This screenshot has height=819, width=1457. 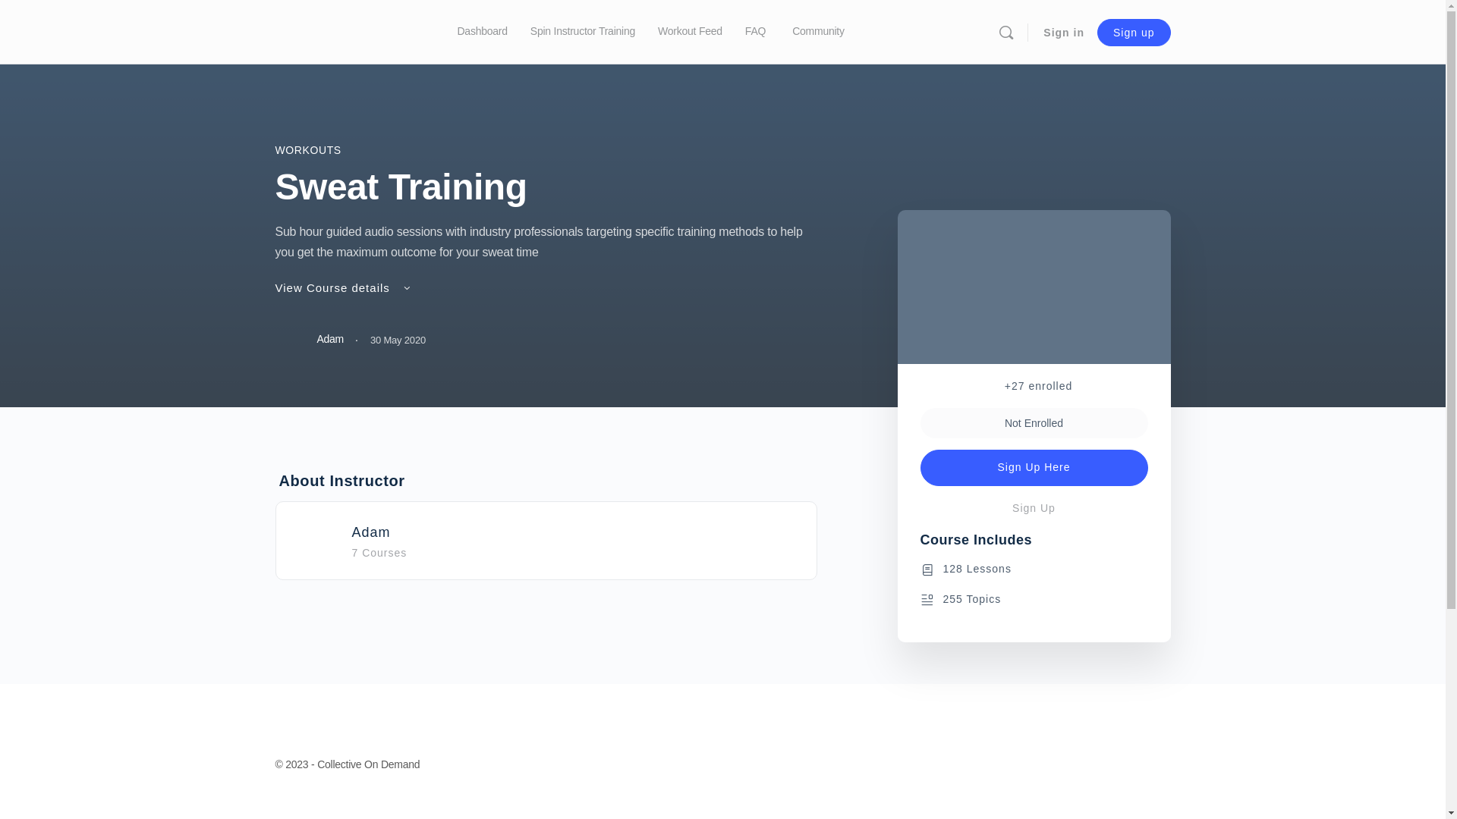 What do you see at coordinates (310, 340) in the screenshot?
I see `Adam` at bounding box center [310, 340].